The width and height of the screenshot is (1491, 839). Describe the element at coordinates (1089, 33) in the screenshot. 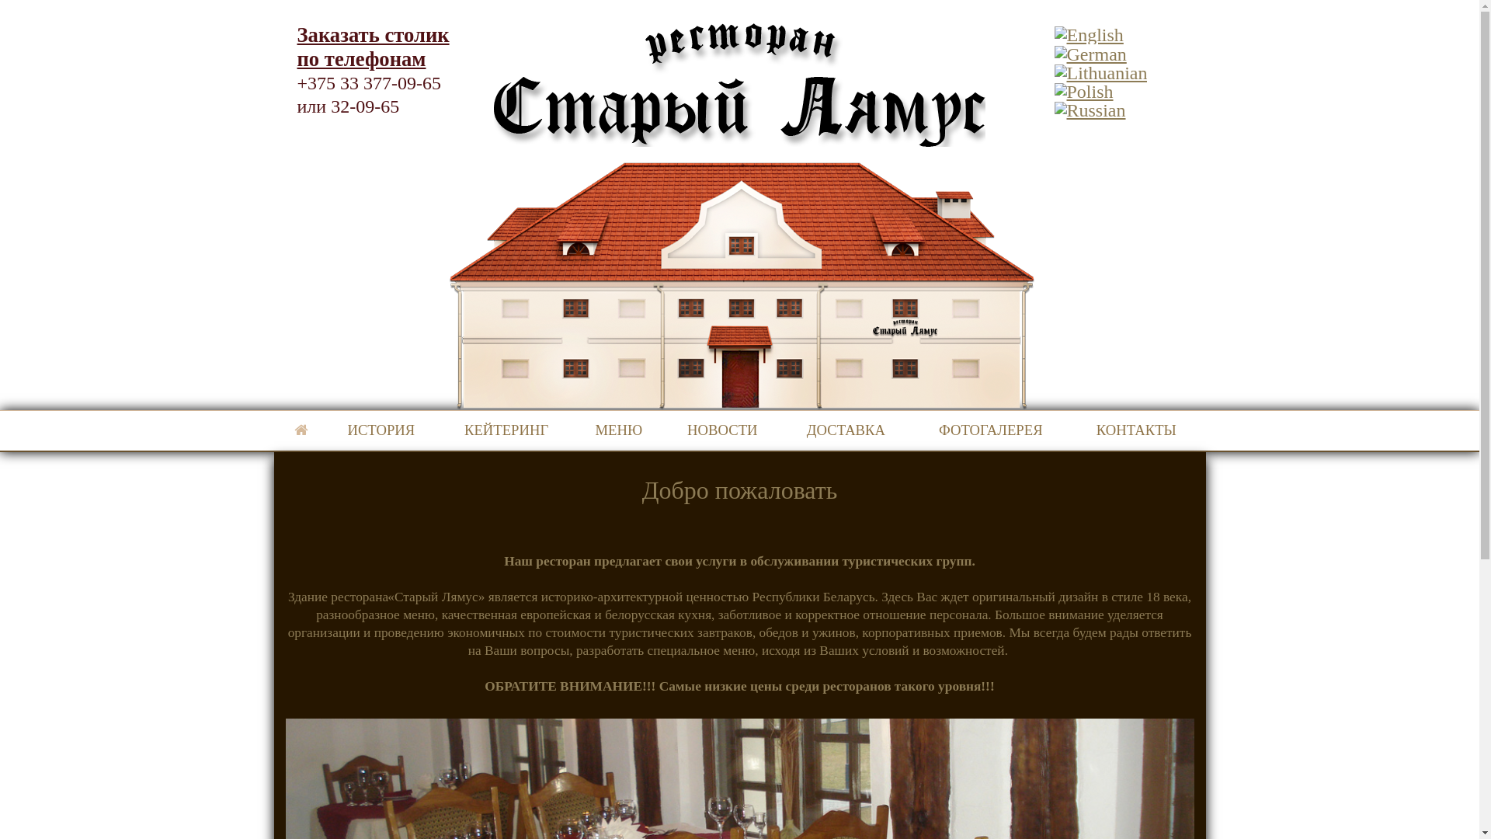

I see `English` at that location.